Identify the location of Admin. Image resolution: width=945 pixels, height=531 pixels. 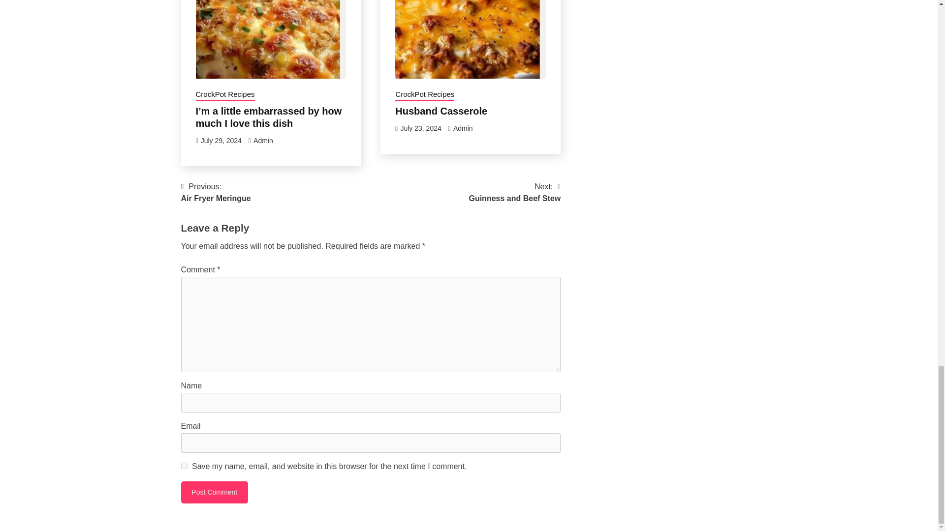
(221, 140).